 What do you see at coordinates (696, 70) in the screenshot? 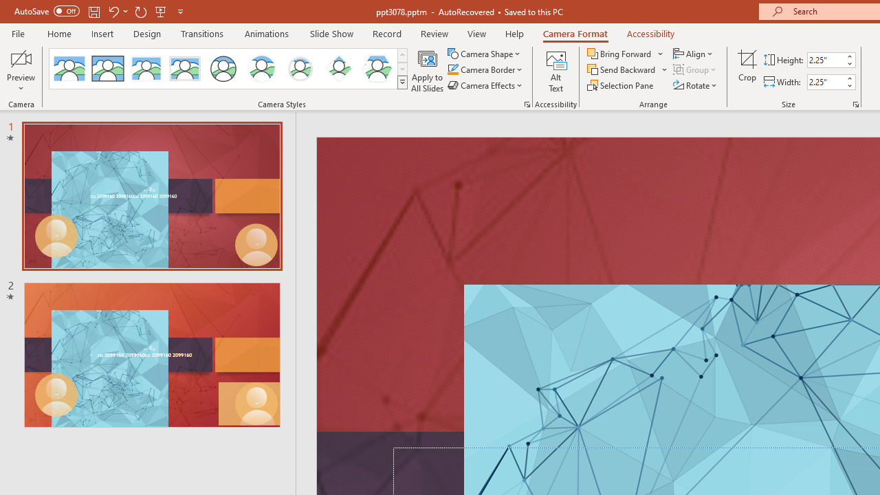
I see `Group` at bounding box center [696, 70].